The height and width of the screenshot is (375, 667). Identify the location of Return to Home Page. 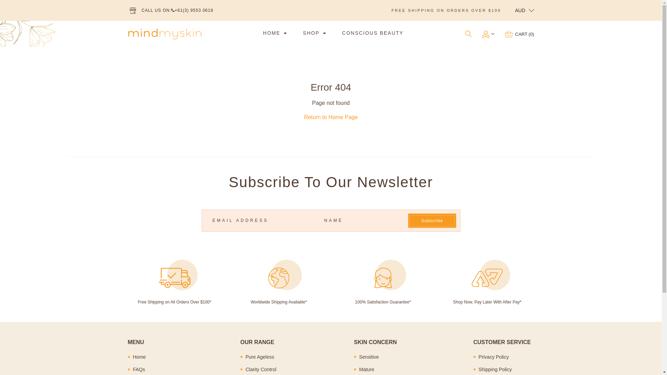
(331, 117).